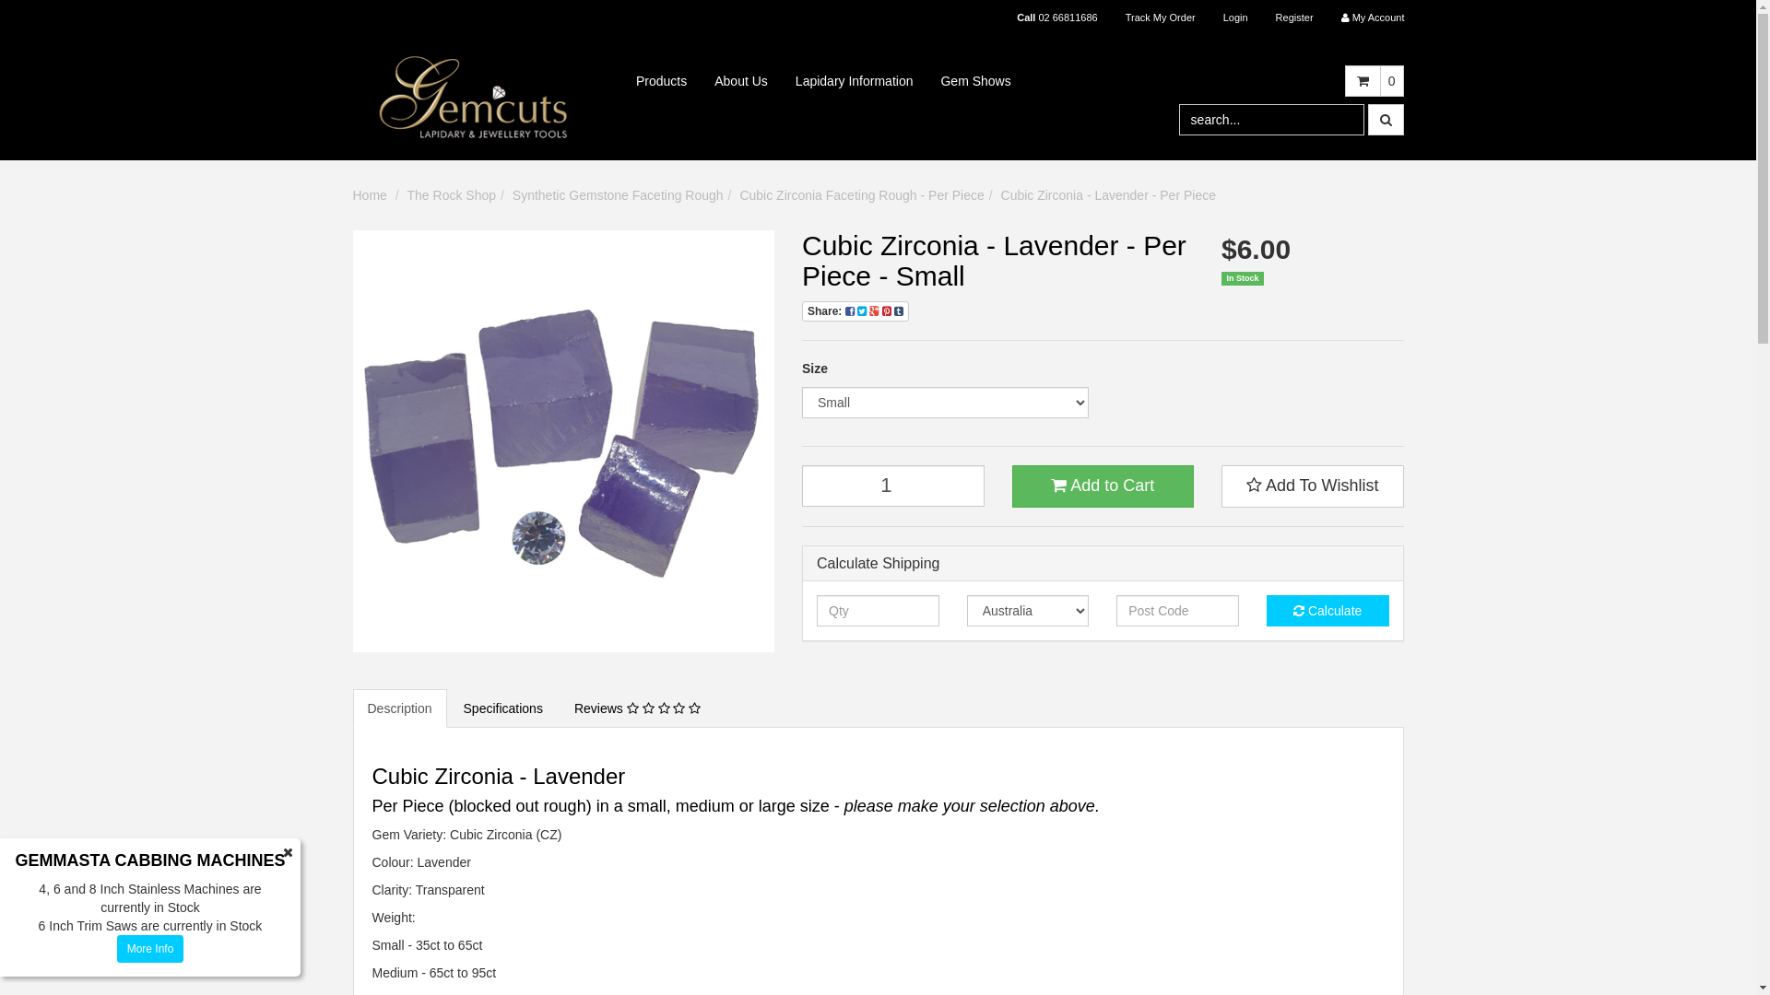 The height and width of the screenshot is (995, 1770). What do you see at coordinates (151, 949) in the screenshot?
I see `More Info` at bounding box center [151, 949].